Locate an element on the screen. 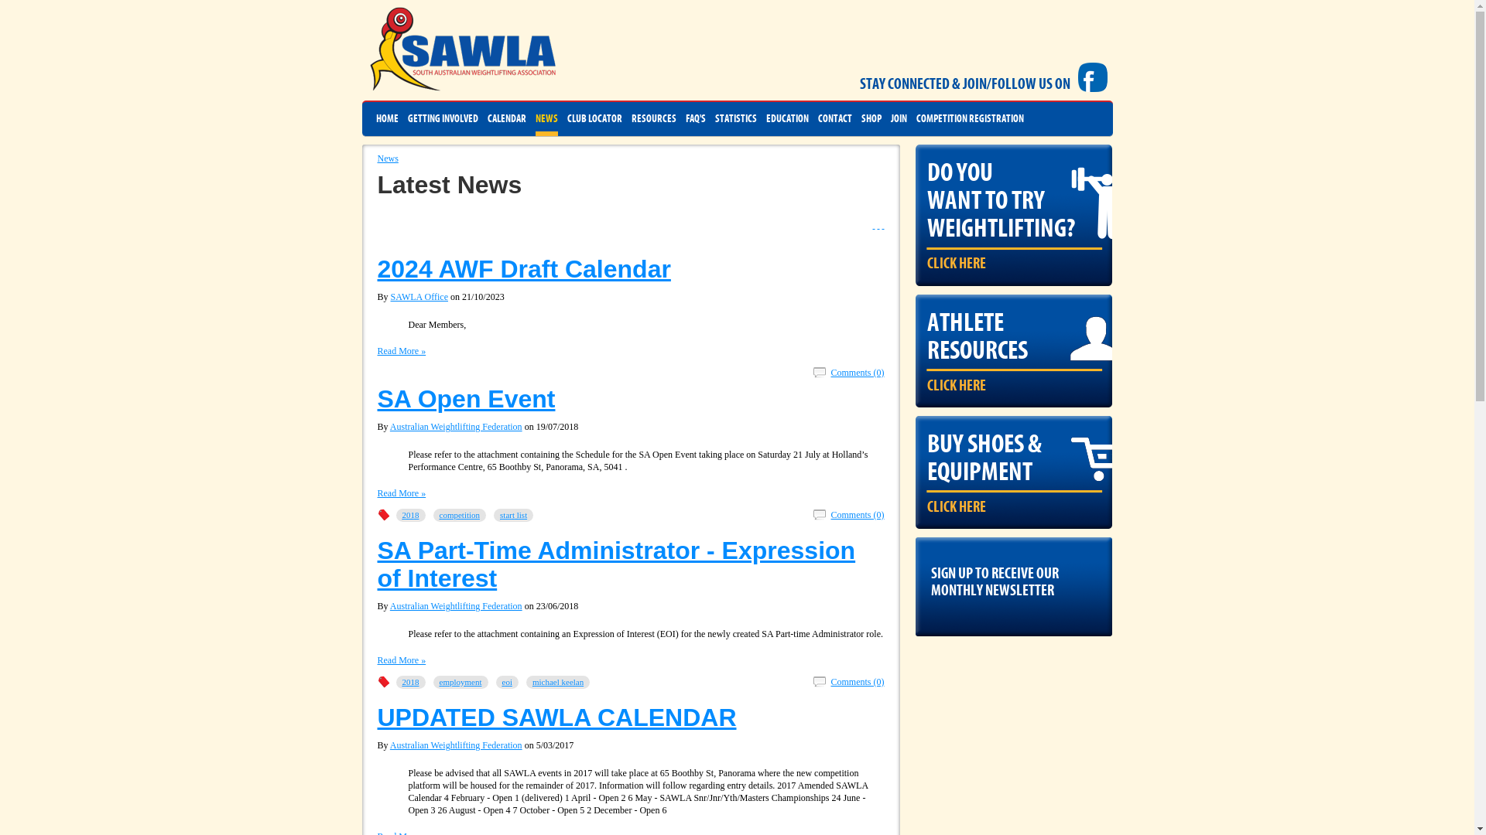 The image size is (1486, 835). Home is located at coordinates (875, 225).